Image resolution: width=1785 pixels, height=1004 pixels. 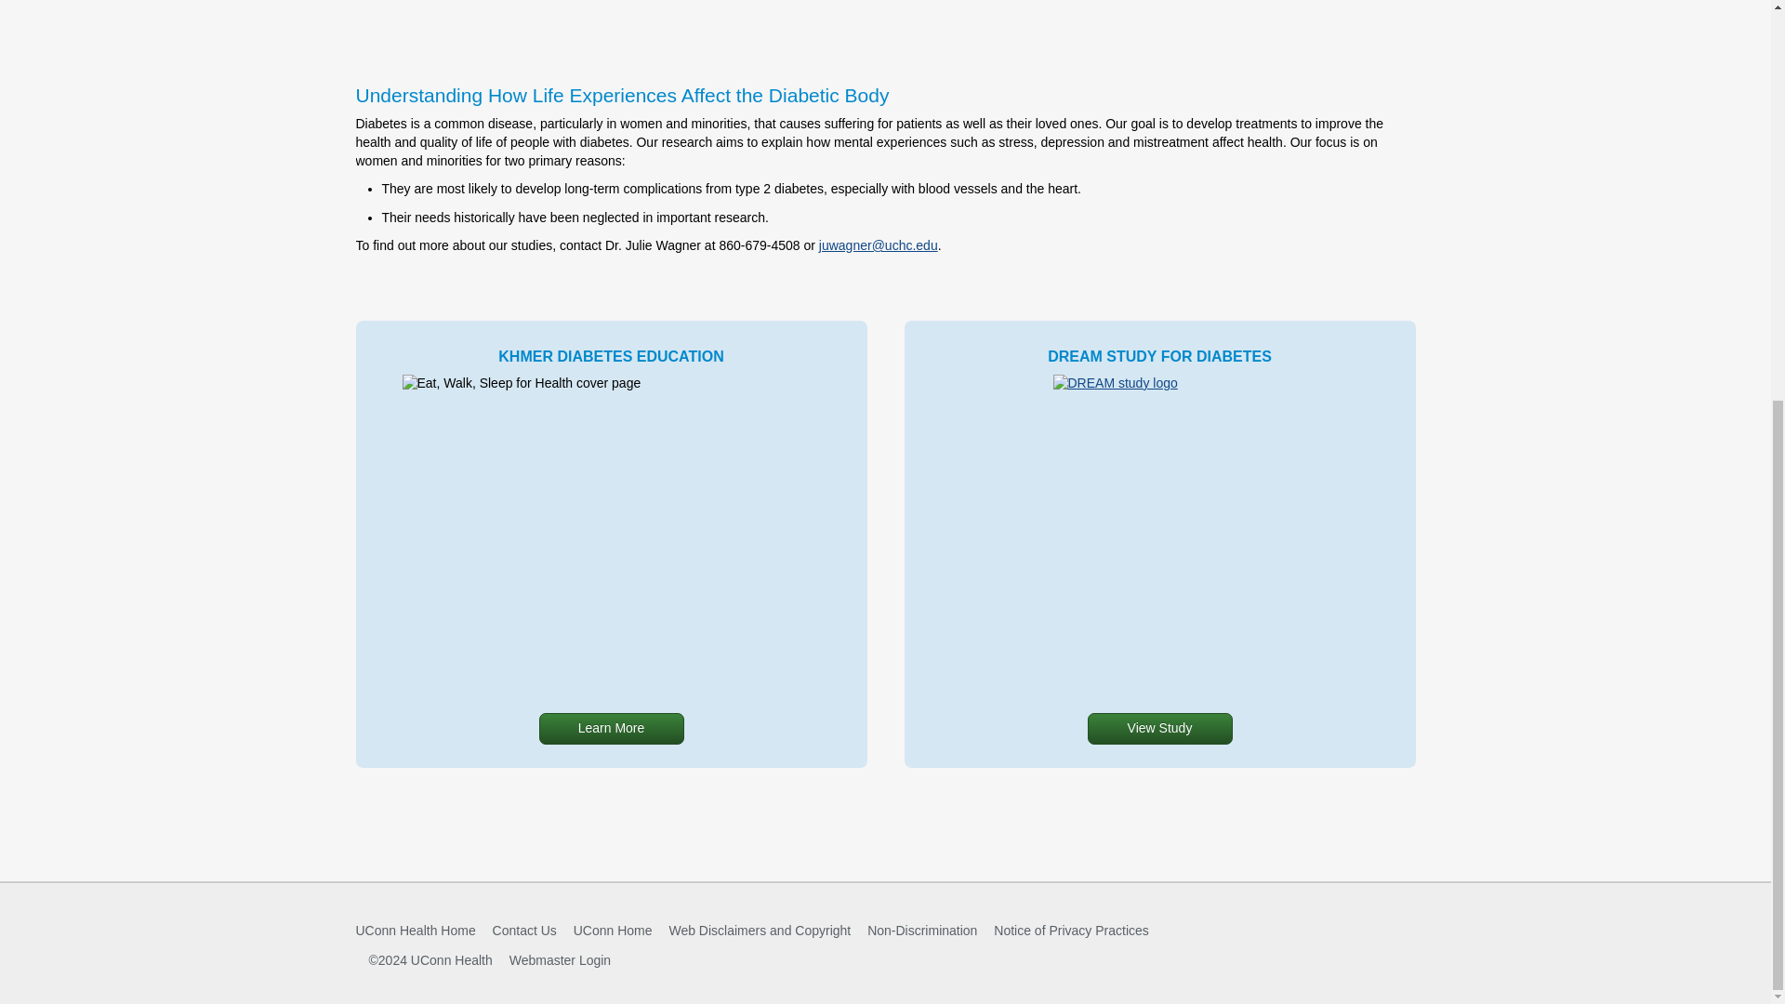 I want to click on Contact Us, so click(x=524, y=930).